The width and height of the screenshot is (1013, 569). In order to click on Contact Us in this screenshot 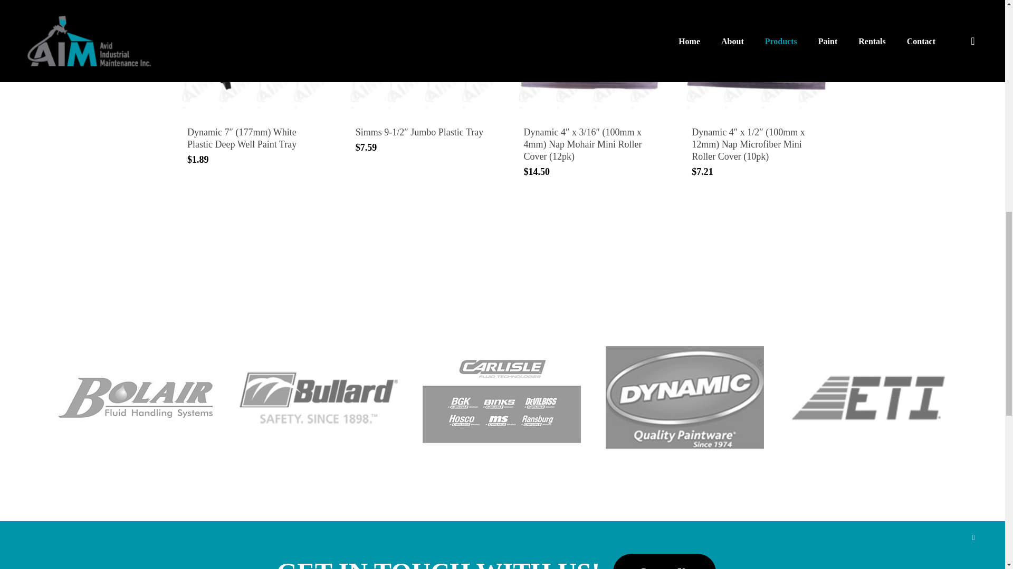, I will do `click(664, 561)`.